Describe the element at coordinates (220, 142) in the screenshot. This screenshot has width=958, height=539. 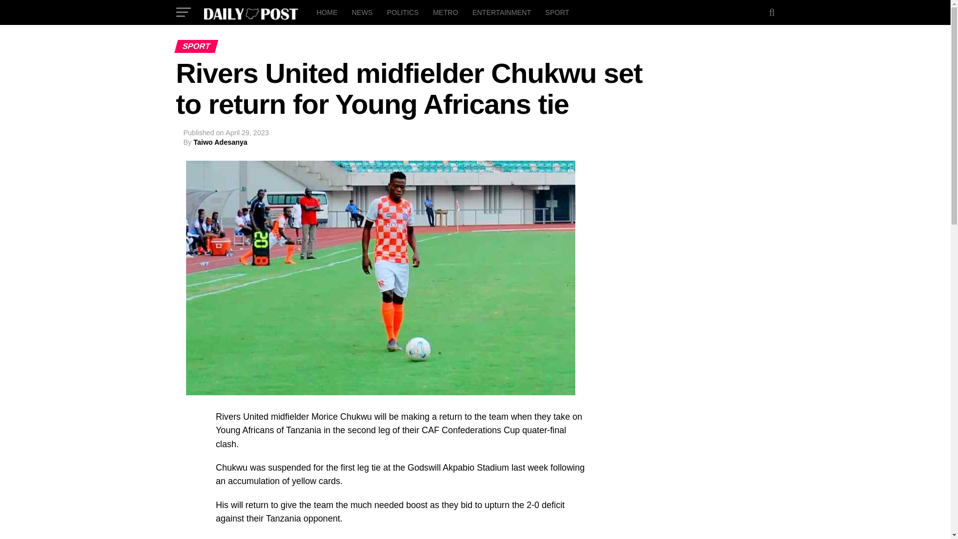
I see `Posts by Taiwo Adesanya` at that location.